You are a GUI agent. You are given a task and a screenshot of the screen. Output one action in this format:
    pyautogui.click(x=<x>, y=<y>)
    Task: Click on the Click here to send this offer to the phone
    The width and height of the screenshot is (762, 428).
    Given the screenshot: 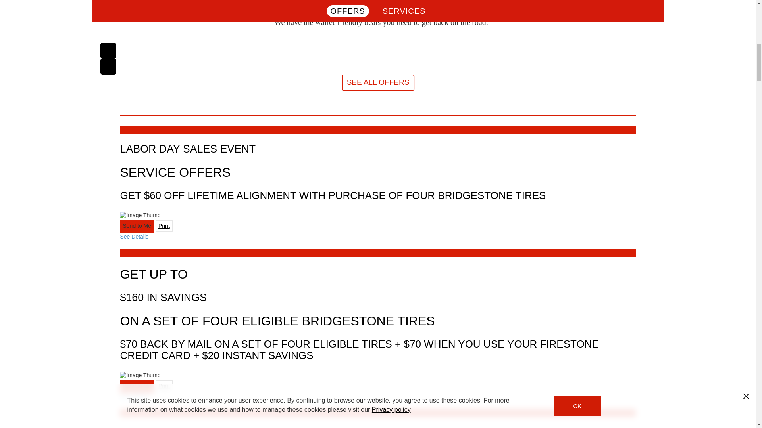 What is the action you would take?
    pyautogui.click(x=137, y=386)
    